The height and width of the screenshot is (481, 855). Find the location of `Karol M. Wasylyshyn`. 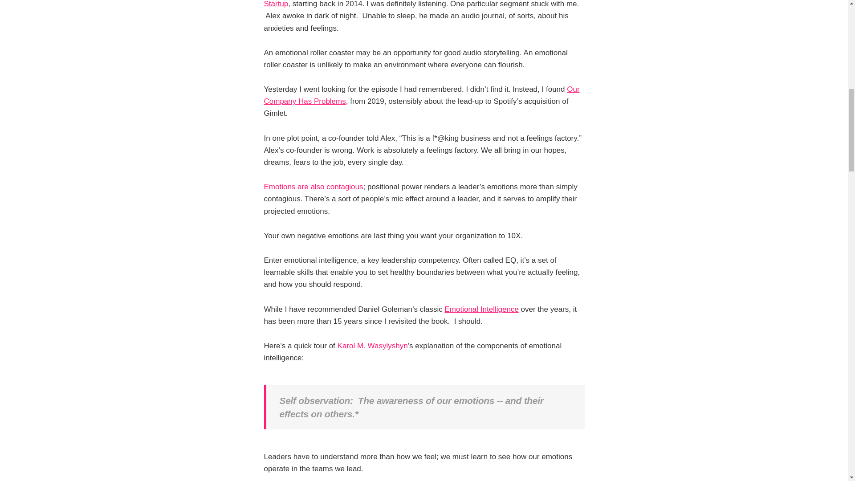

Karol M. Wasylyshyn is located at coordinates (372, 346).